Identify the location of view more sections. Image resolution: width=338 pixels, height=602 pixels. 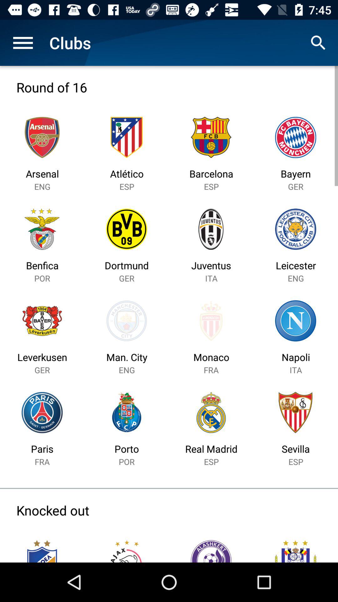
(23, 43).